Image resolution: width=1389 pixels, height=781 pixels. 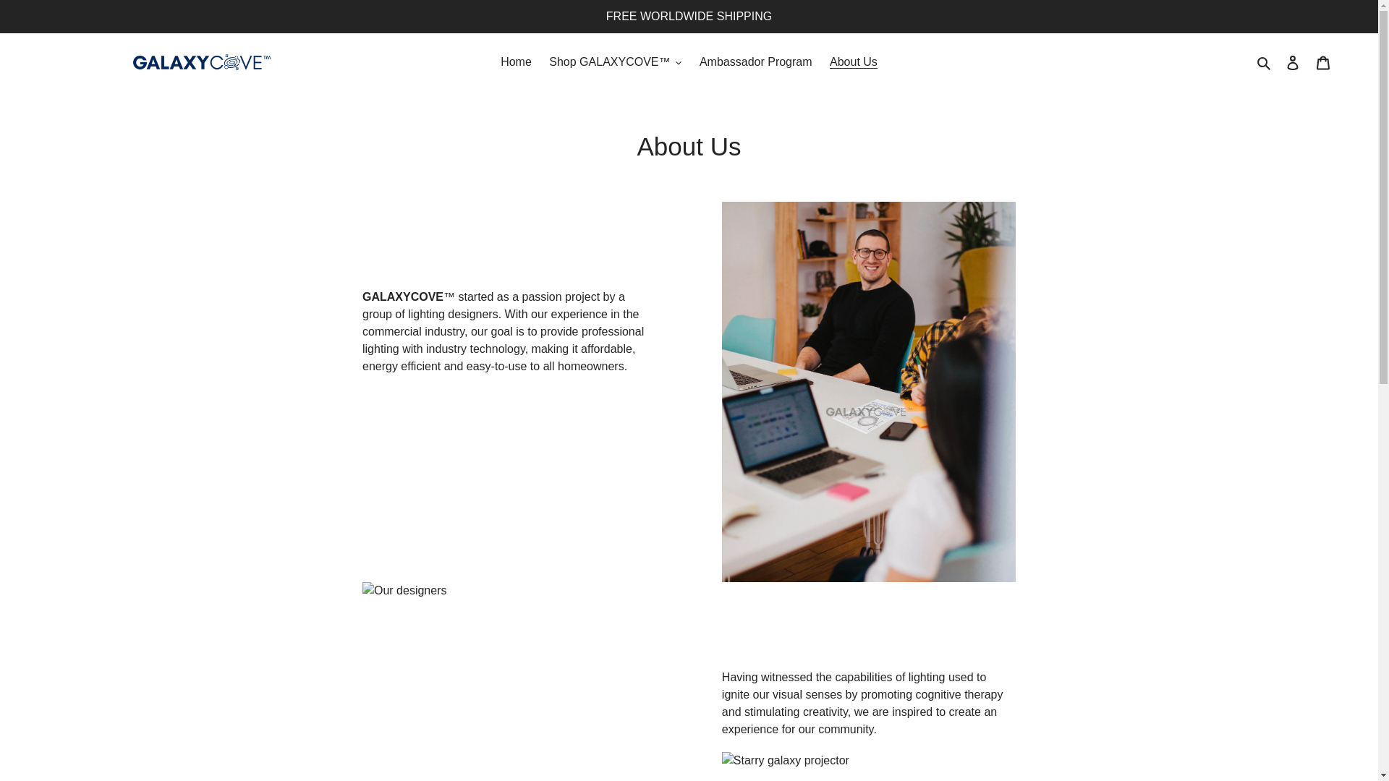 What do you see at coordinates (1293, 62) in the screenshot?
I see `Log in` at bounding box center [1293, 62].